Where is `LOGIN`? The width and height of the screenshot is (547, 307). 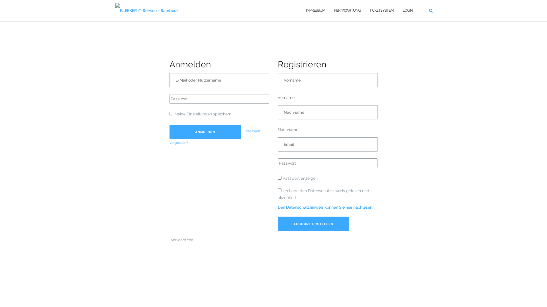
LOGIN is located at coordinates (407, 11).